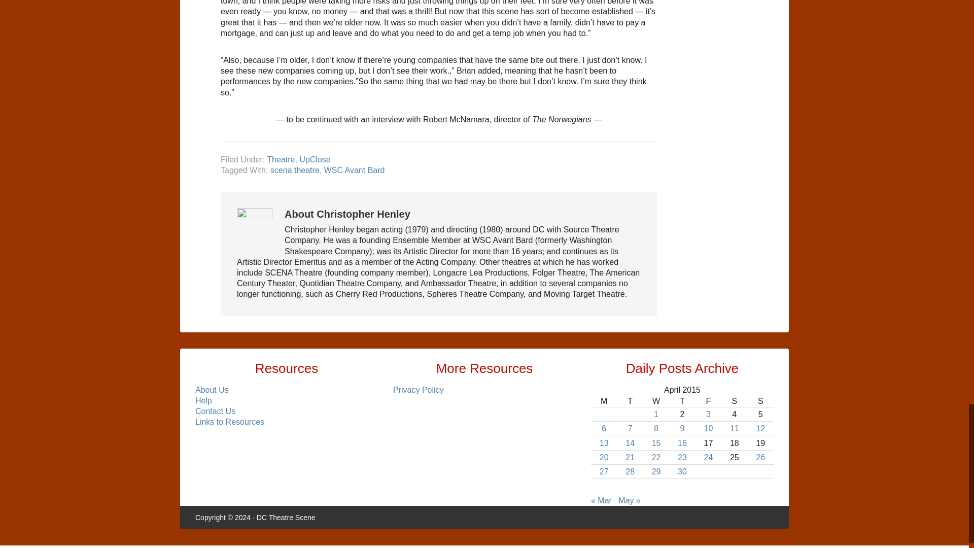  Describe the element at coordinates (682, 401) in the screenshot. I see `Thursday` at that location.